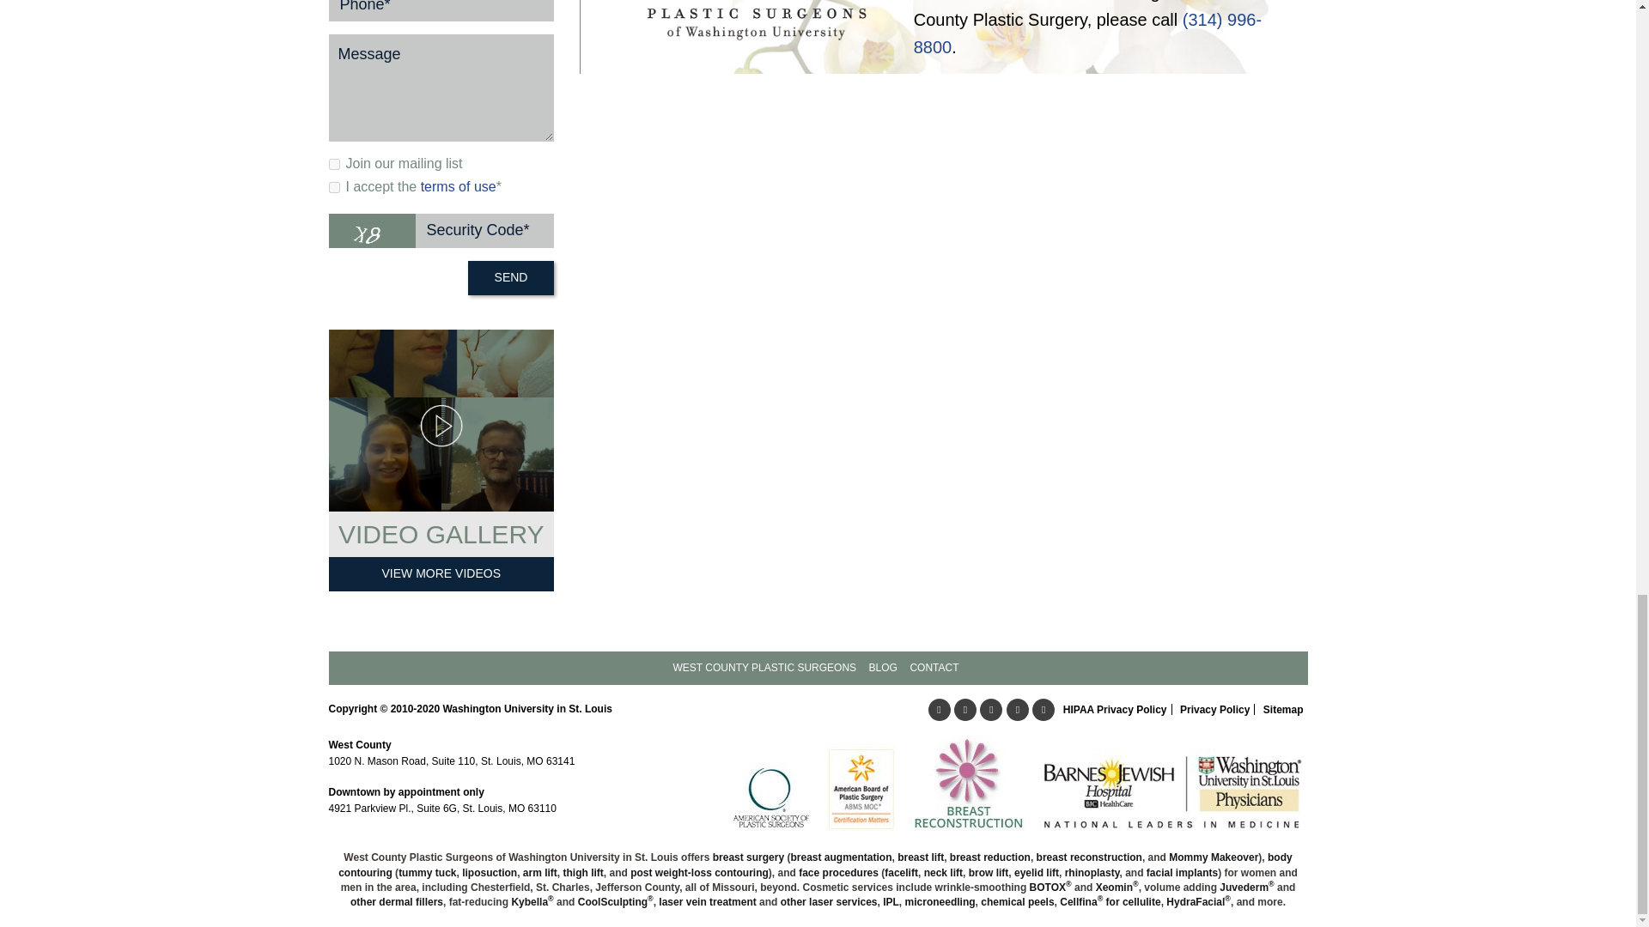  What do you see at coordinates (333, 187) in the screenshot?
I see `on` at bounding box center [333, 187].